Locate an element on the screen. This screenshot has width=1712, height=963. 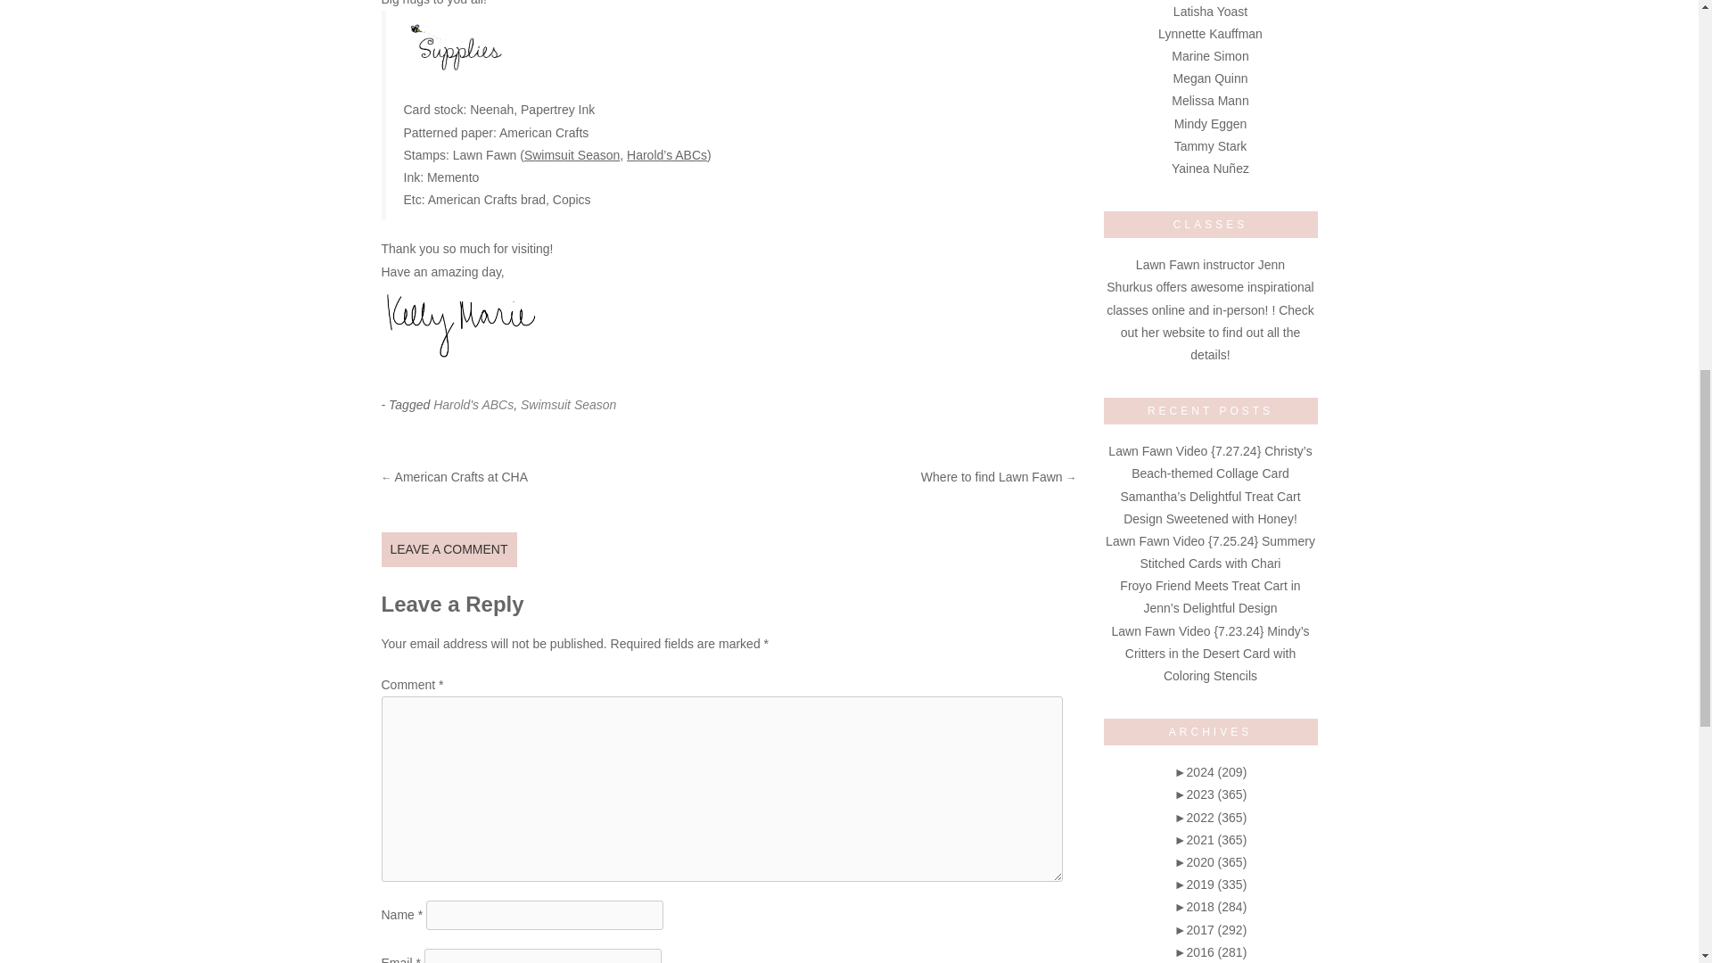
LEAVE A COMMENT is located at coordinates (449, 549).